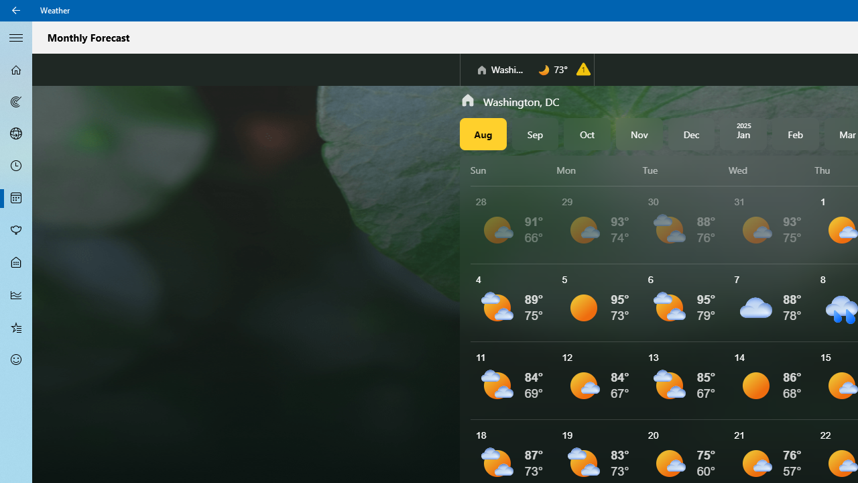 The width and height of the screenshot is (858, 483). Describe the element at coordinates (16, 166) in the screenshot. I see `Hourly Forecast - Not Selected` at that location.